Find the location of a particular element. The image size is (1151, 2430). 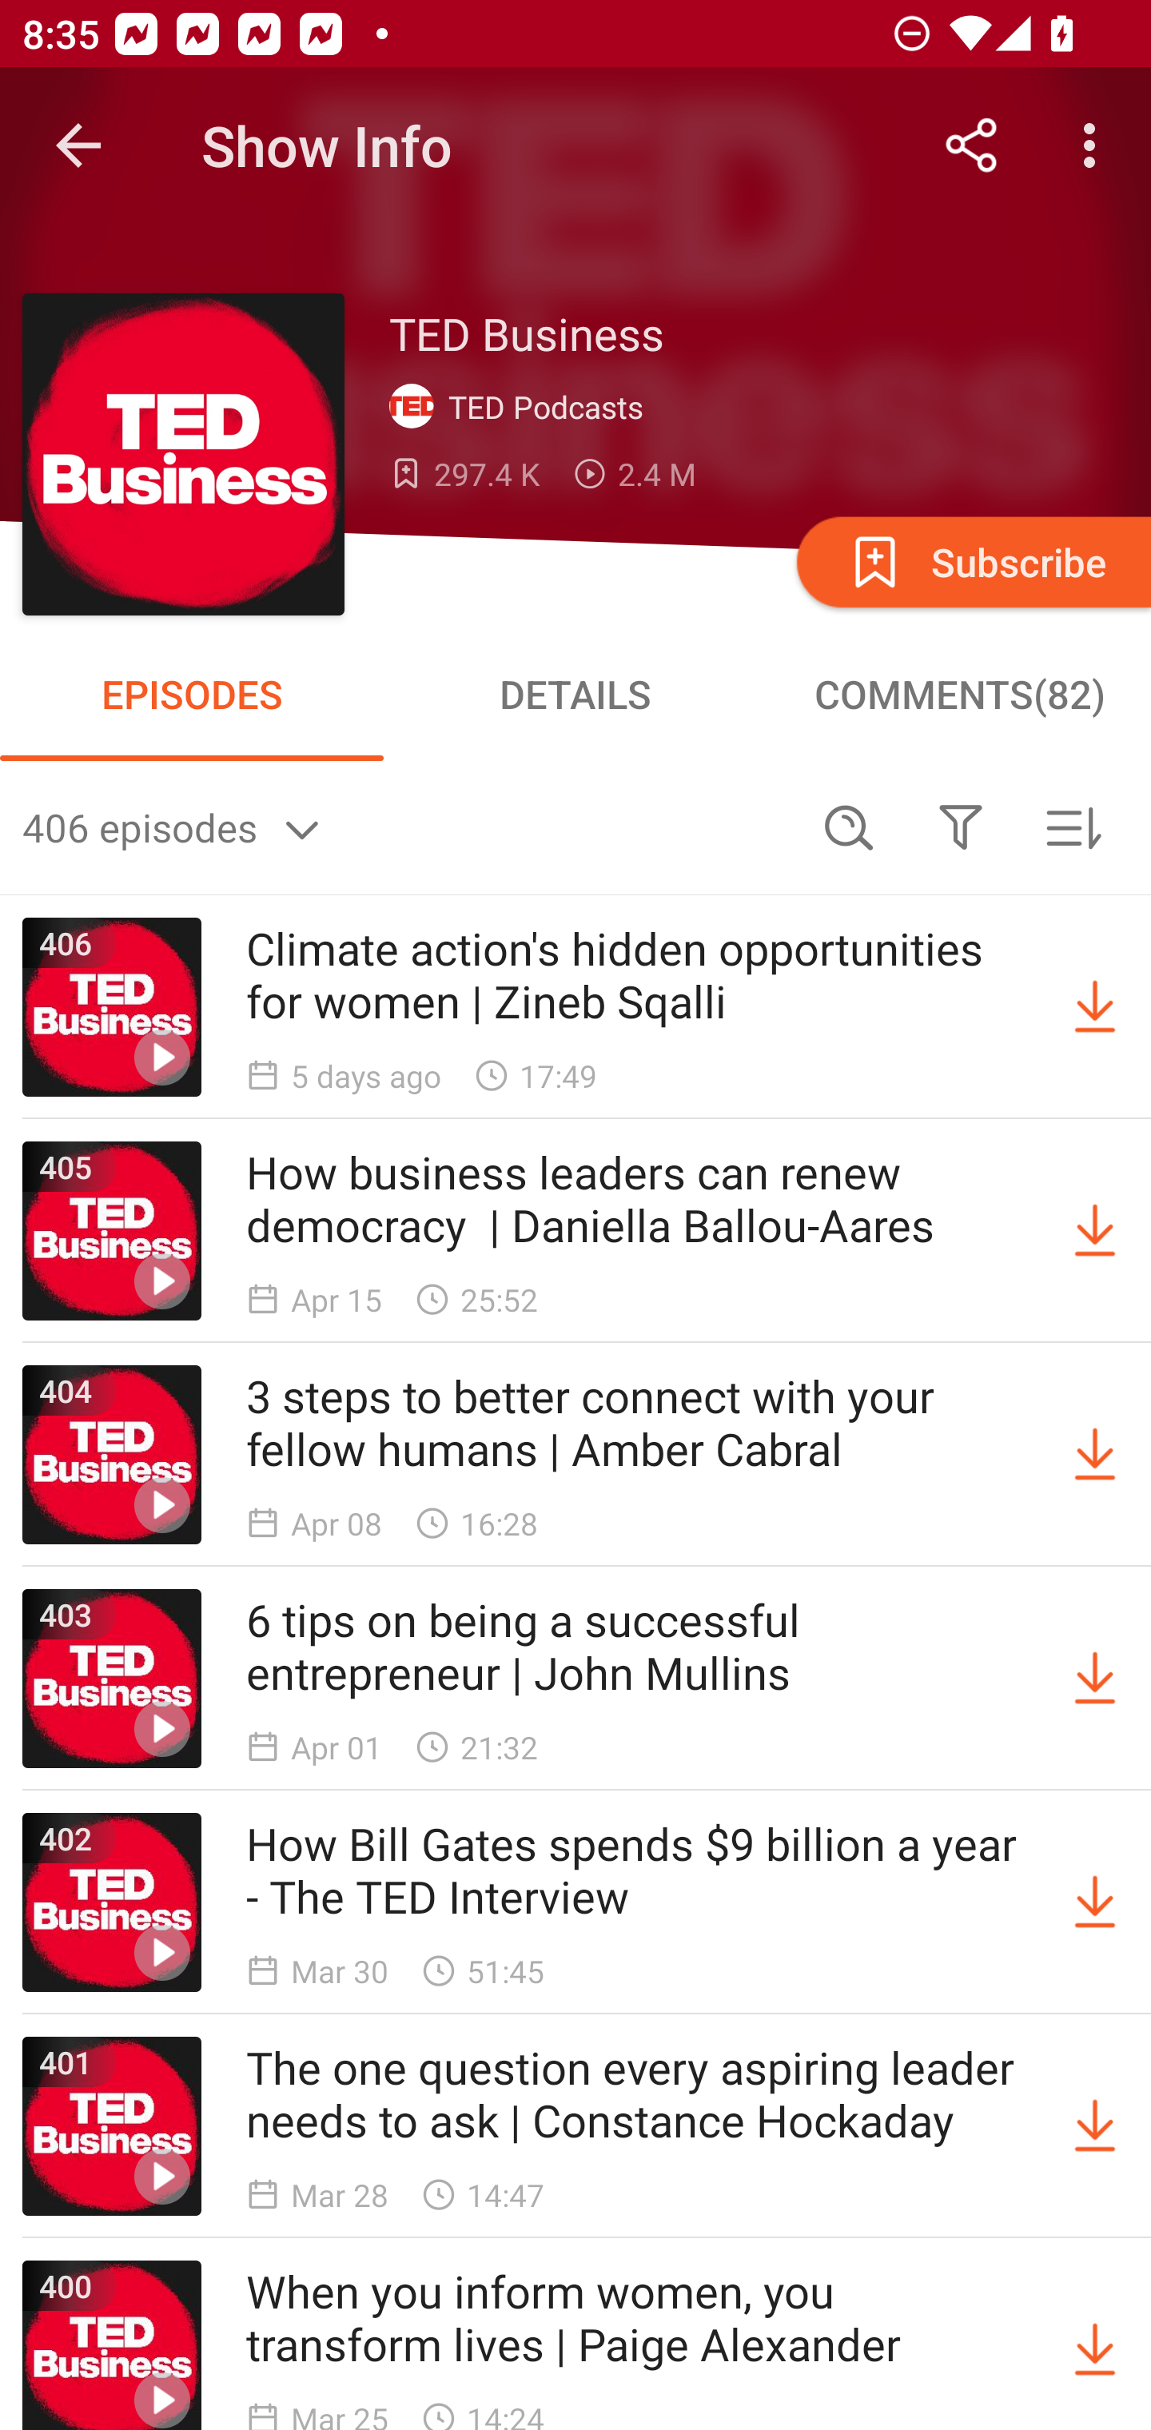

406 episodes  is located at coordinates (408, 827).